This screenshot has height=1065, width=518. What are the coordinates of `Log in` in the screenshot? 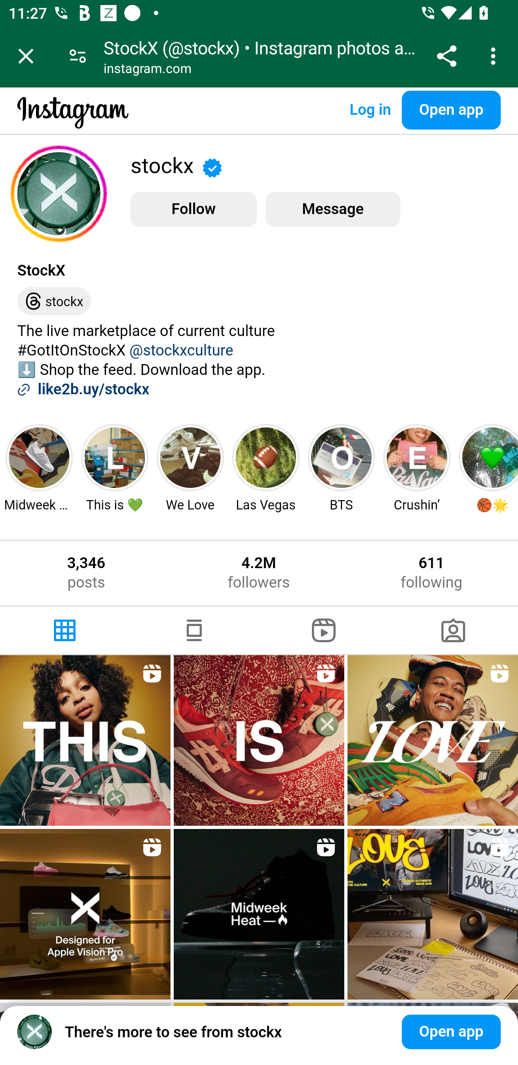 It's located at (370, 110).